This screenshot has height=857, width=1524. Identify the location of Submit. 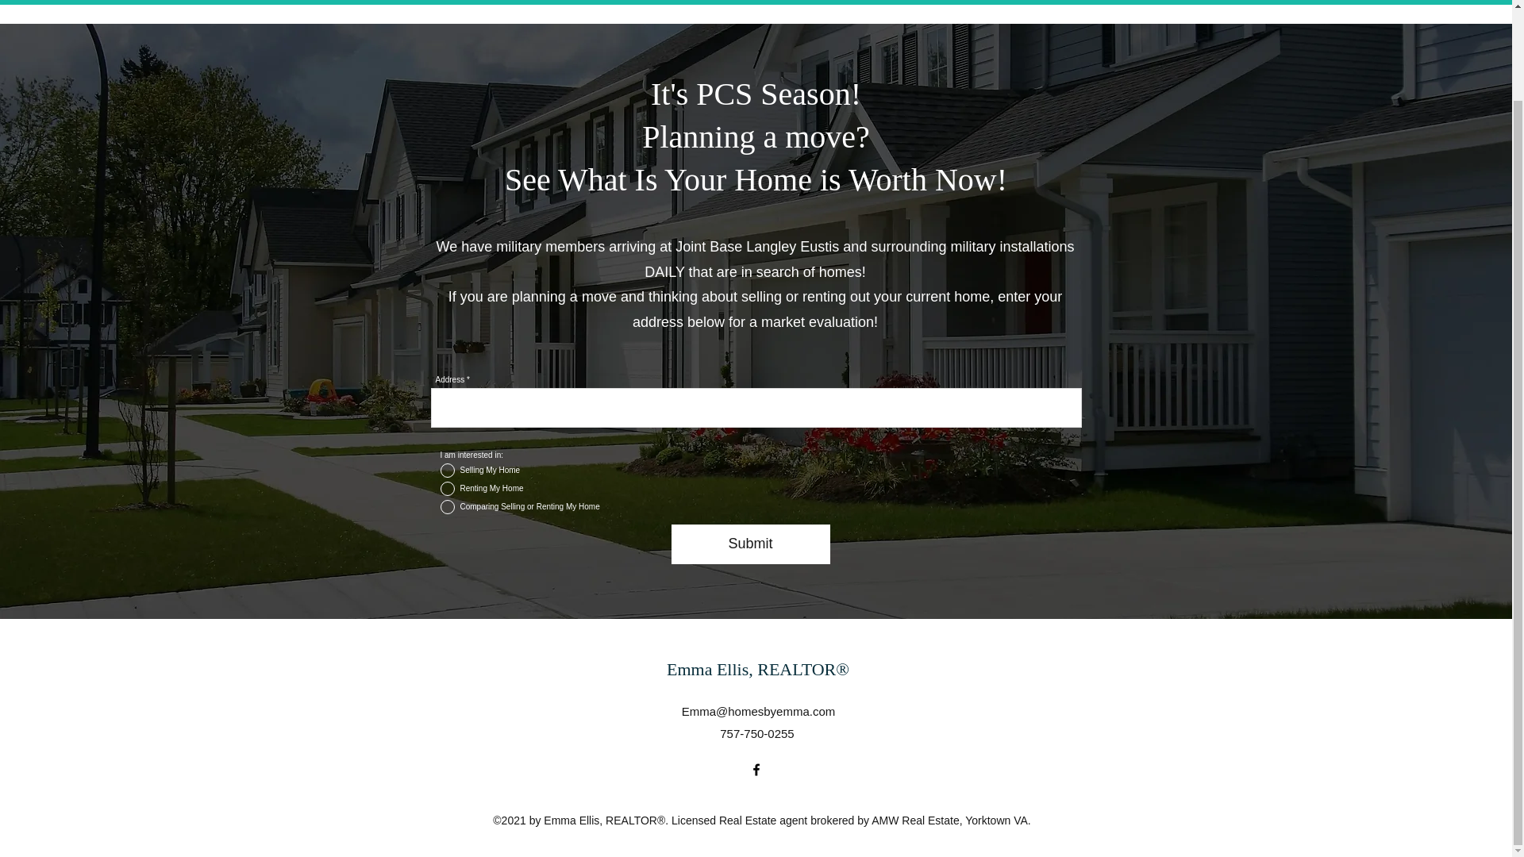
(751, 544).